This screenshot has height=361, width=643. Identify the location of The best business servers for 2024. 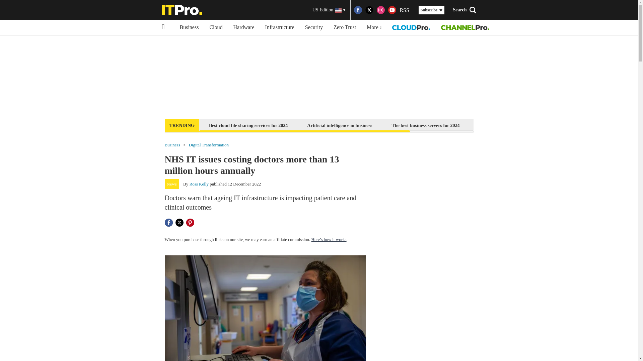
(425, 125).